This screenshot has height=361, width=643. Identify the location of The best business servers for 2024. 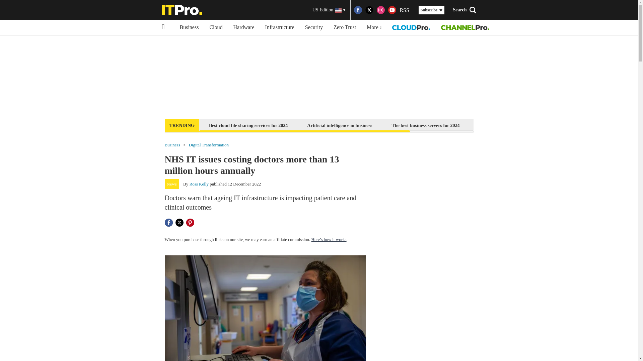
(425, 125).